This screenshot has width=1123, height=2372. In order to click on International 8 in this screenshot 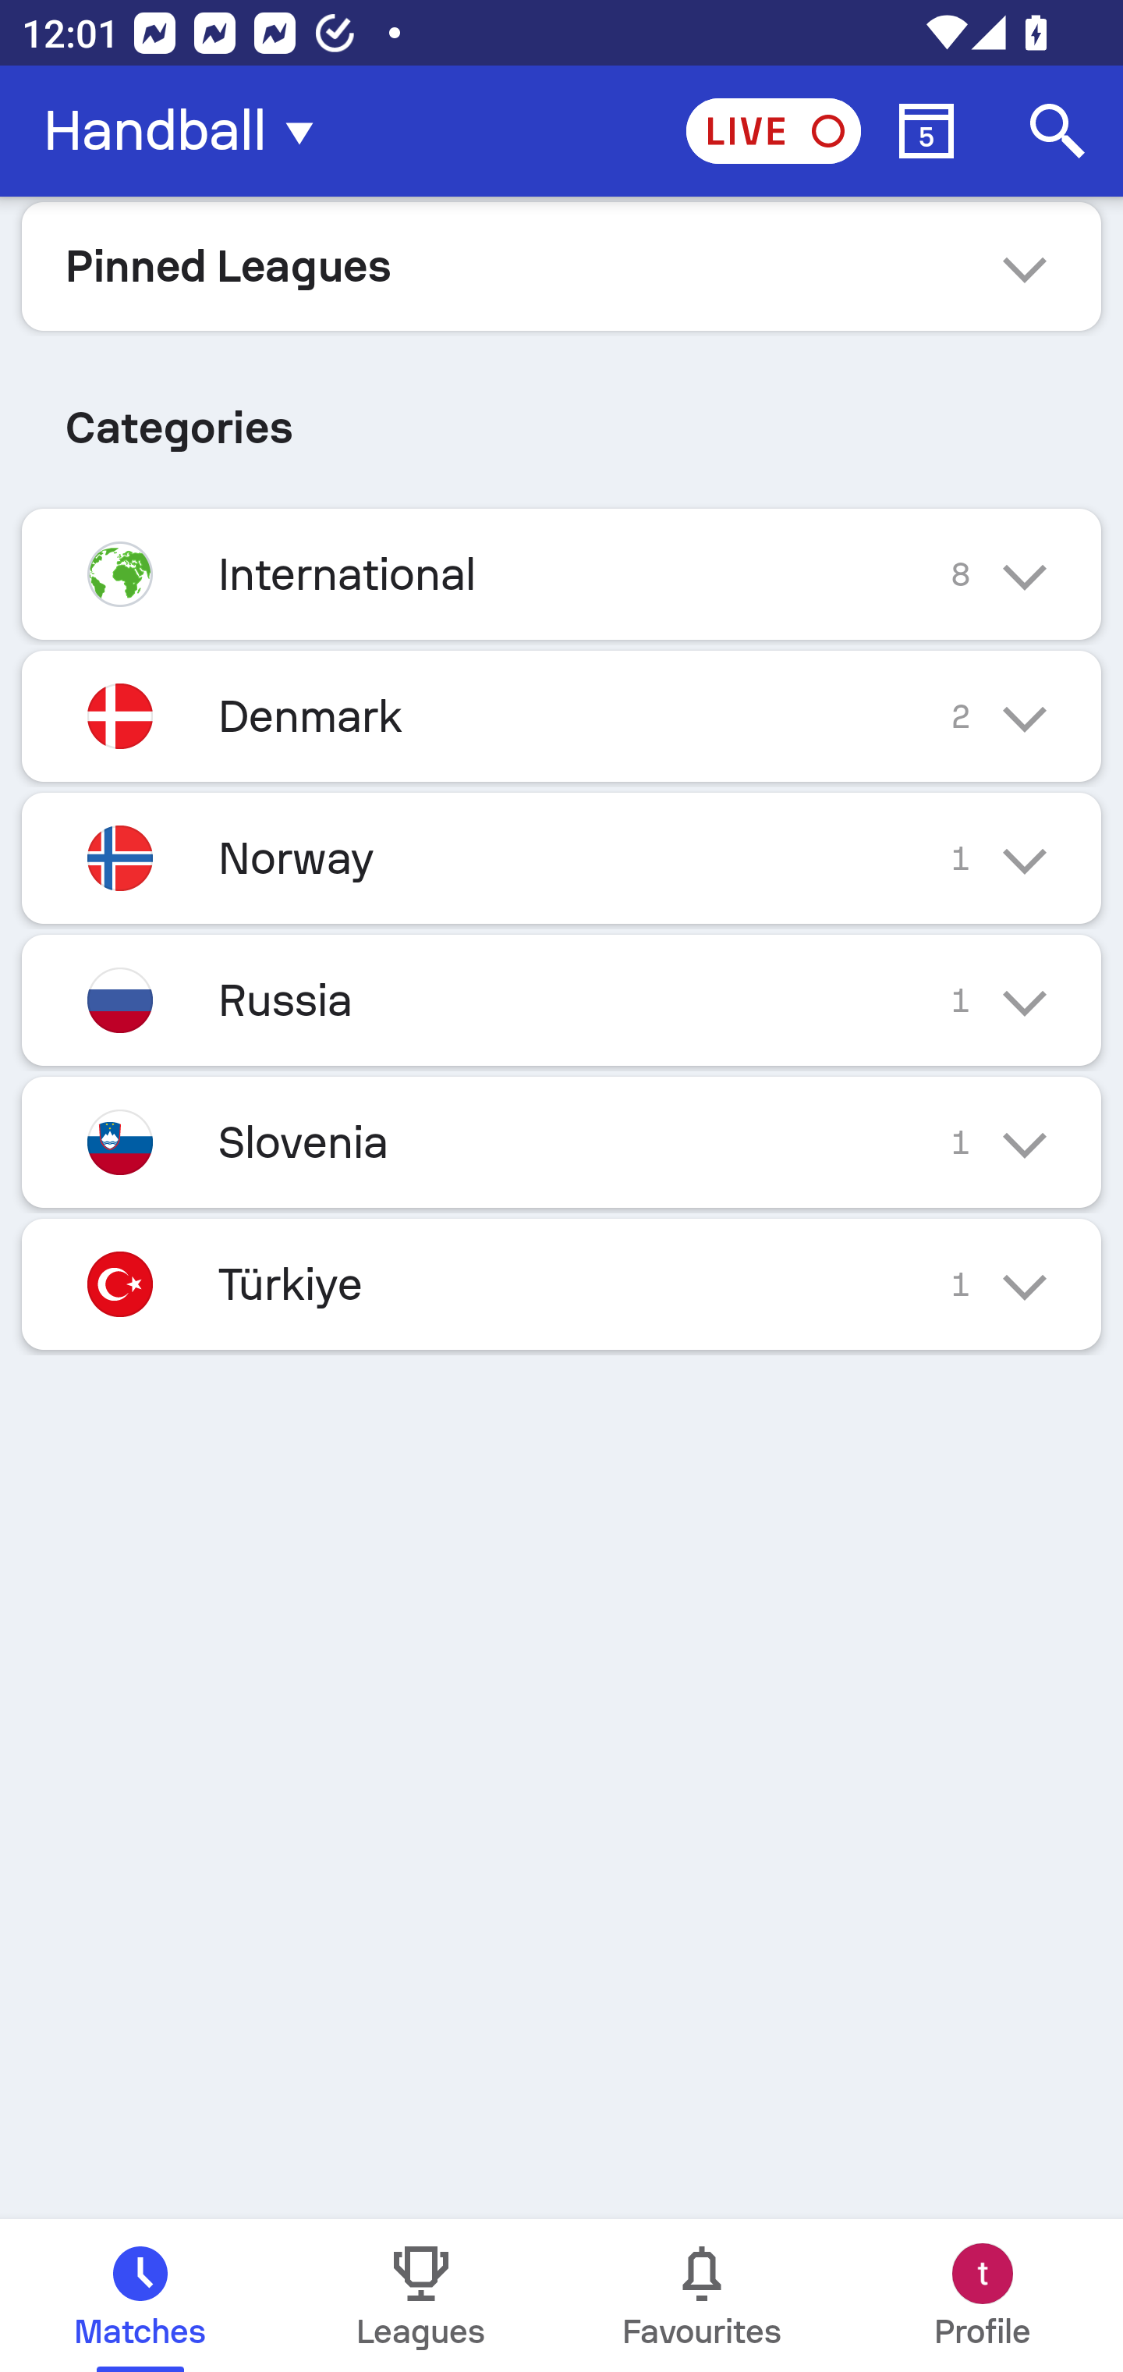, I will do `click(561, 573)`.